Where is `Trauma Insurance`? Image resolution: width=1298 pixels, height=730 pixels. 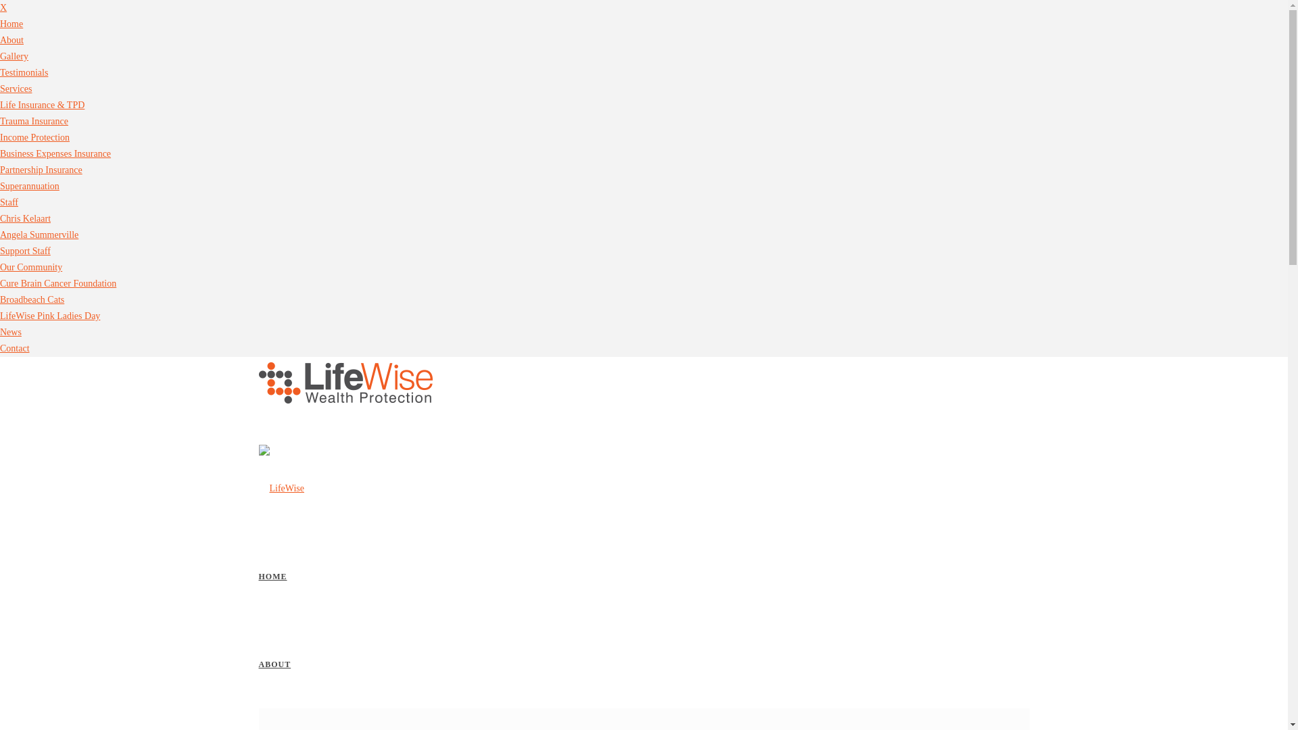
Trauma Insurance is located at coordinates (34, 121).